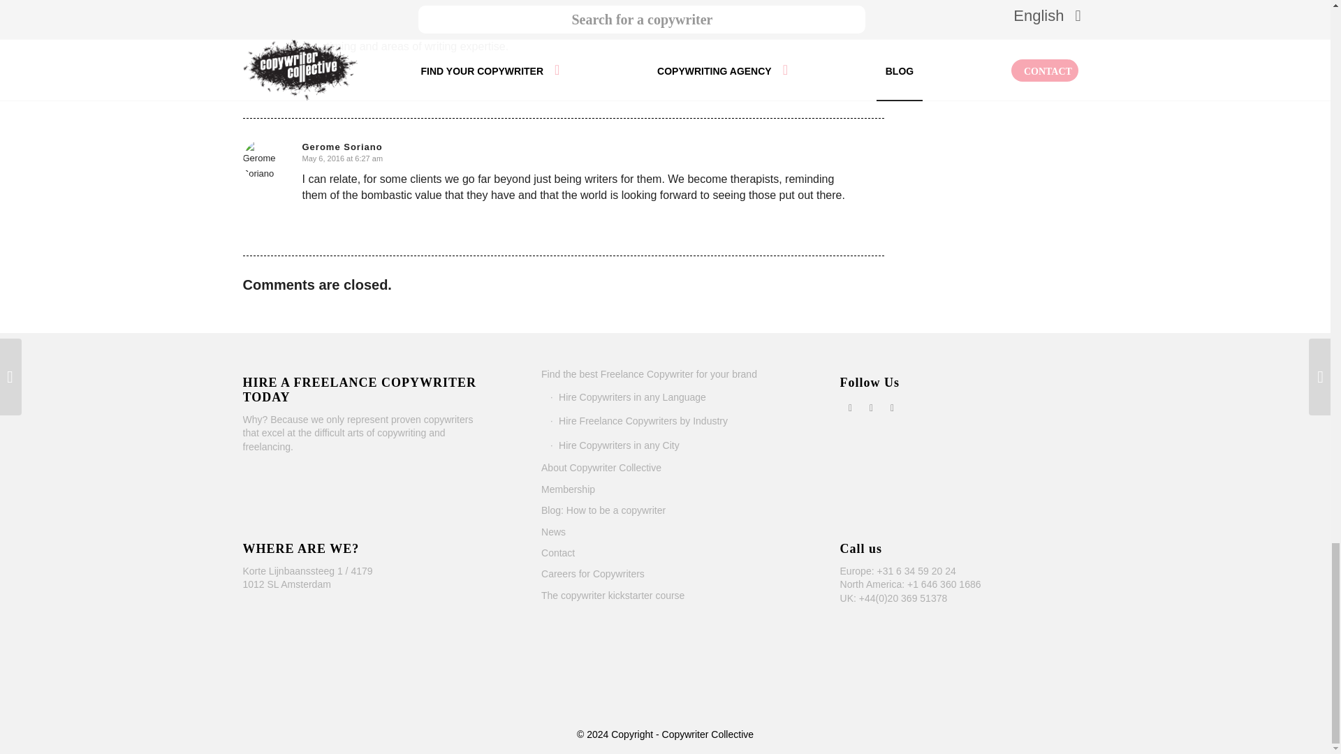  Describe the element at coordinates (872, 408) in the screenshot. I see `Twitter` at that location.